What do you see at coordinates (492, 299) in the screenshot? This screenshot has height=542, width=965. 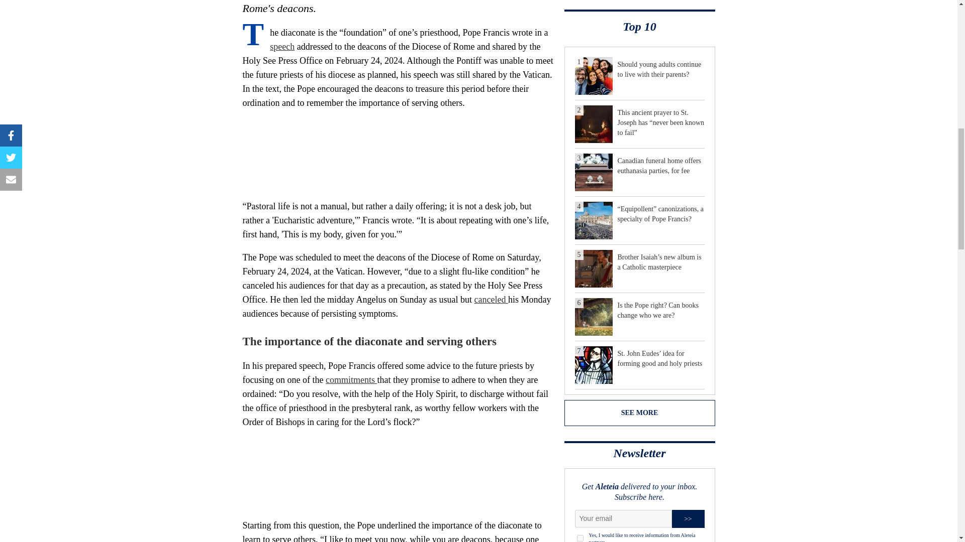 I see `canceled` at bounding box center [492, 299].